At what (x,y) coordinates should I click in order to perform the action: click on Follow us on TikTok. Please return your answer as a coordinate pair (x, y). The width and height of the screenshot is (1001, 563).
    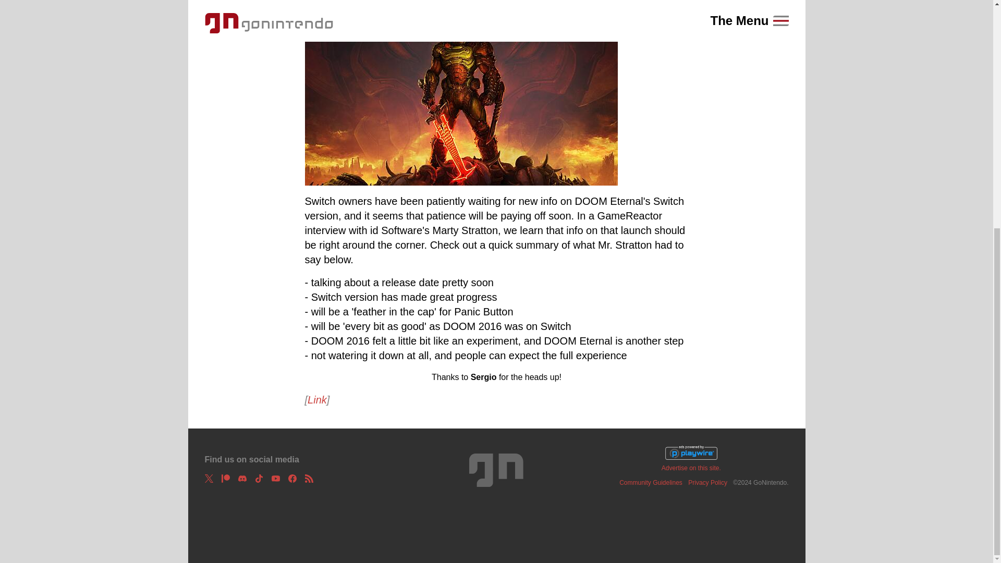
    Looking at the image, I should click on (258, 479).